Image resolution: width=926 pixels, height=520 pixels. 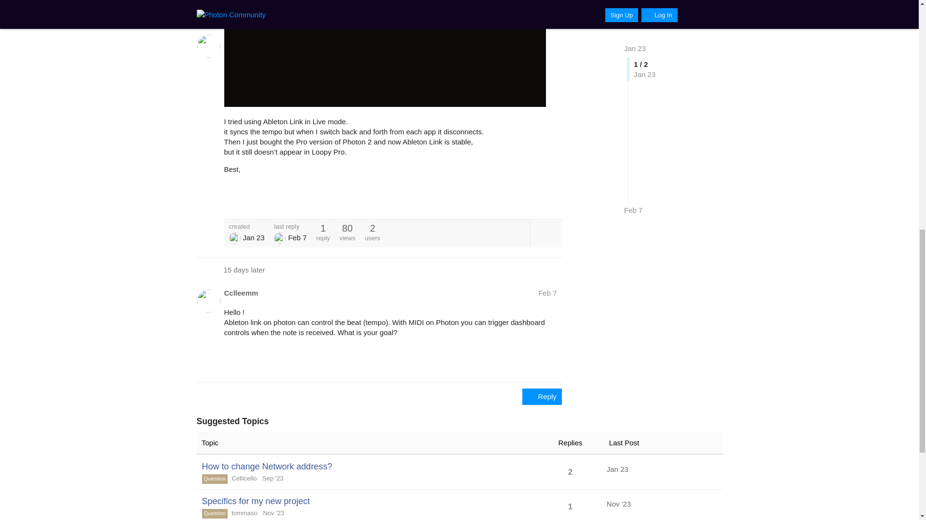 What do you see at coordinates (244, 479) in the screenshot?
I see `Cellicello` at bounding box center [244, 479].